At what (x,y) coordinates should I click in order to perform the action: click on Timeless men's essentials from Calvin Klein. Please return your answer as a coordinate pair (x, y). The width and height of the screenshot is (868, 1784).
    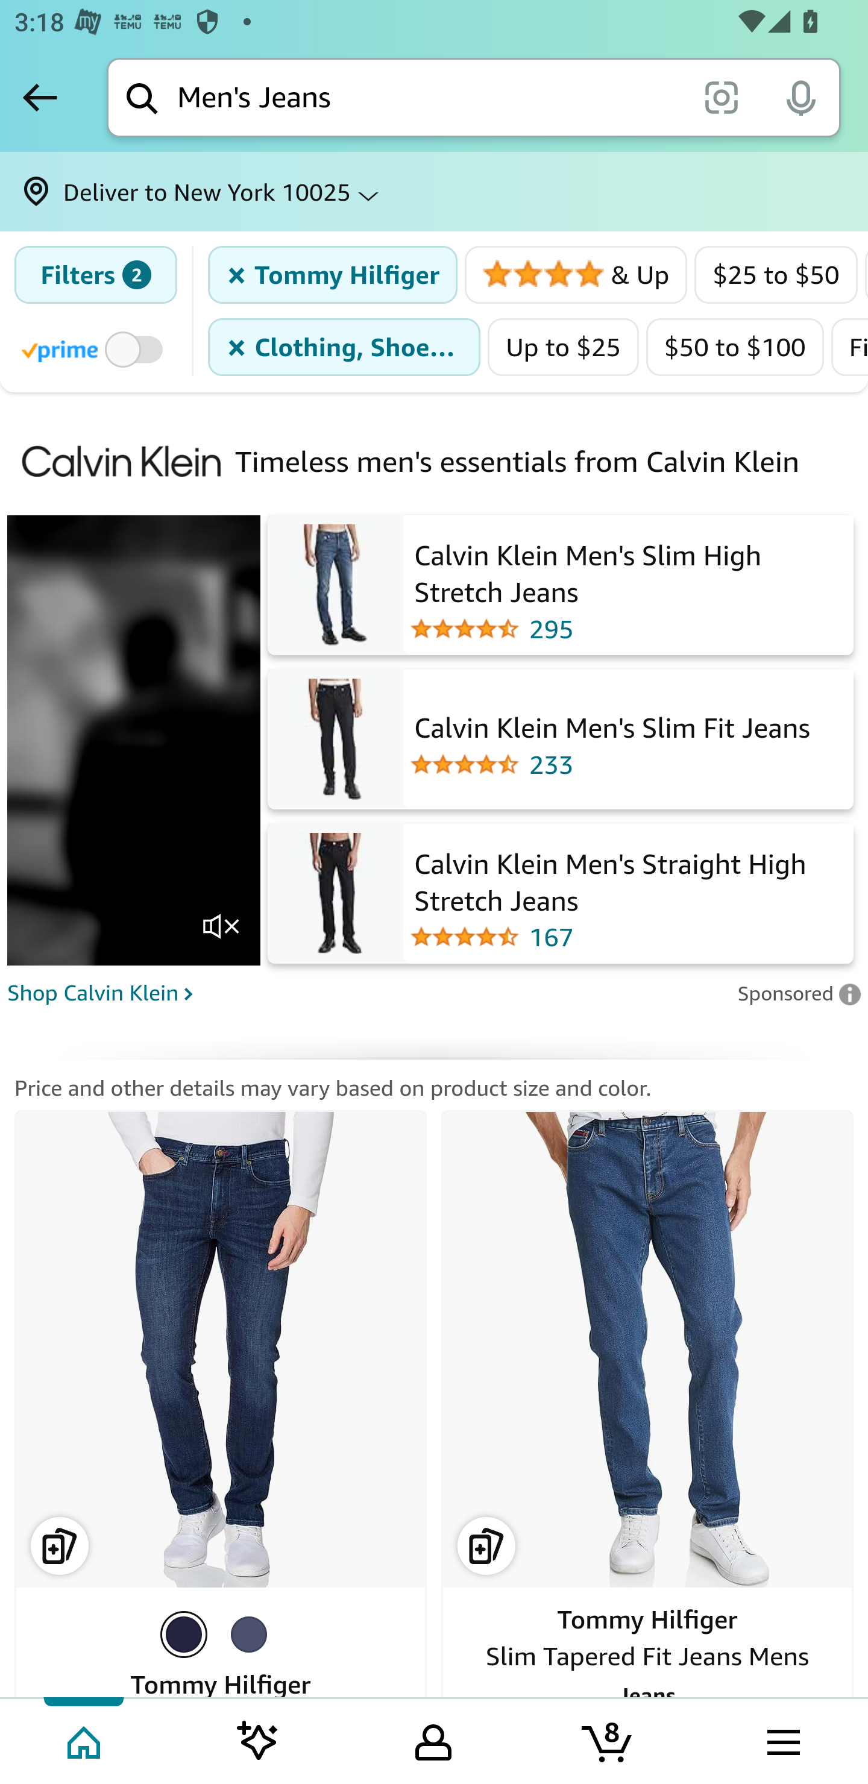
    Looking at the image, I should click on (518, 461).